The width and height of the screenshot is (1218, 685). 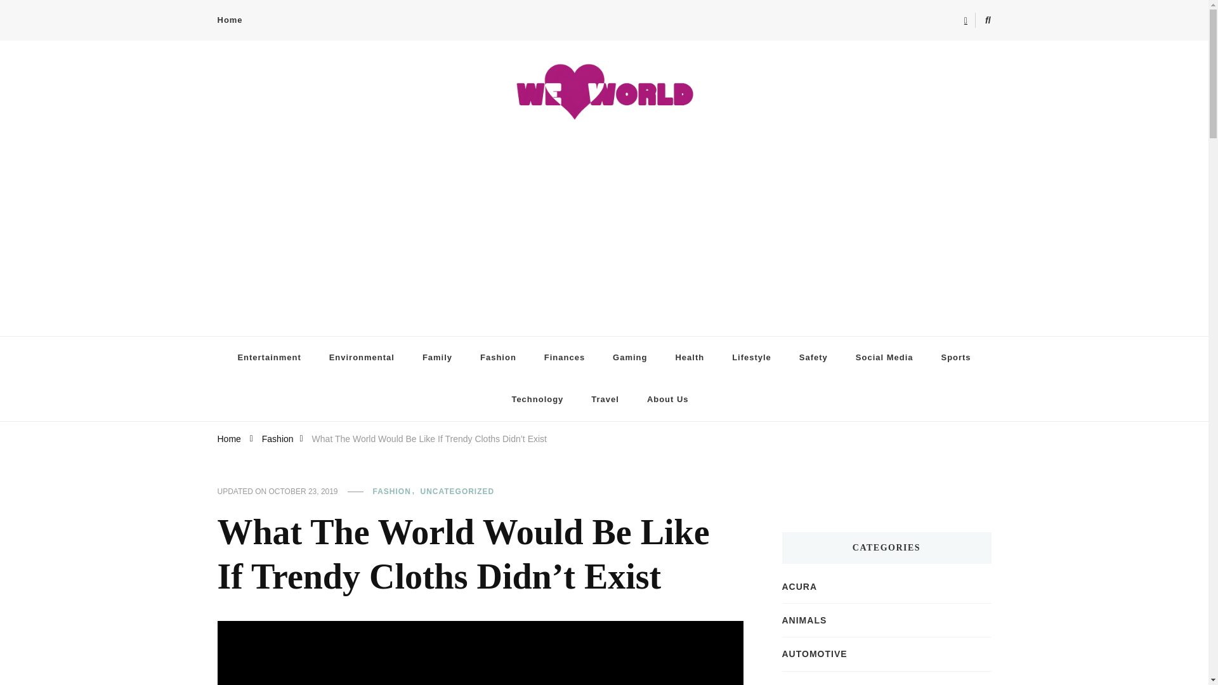 What do you see at coordinates (277, 438) in the screenshot?
I see `Fashion` at bounding box center [277, 438].